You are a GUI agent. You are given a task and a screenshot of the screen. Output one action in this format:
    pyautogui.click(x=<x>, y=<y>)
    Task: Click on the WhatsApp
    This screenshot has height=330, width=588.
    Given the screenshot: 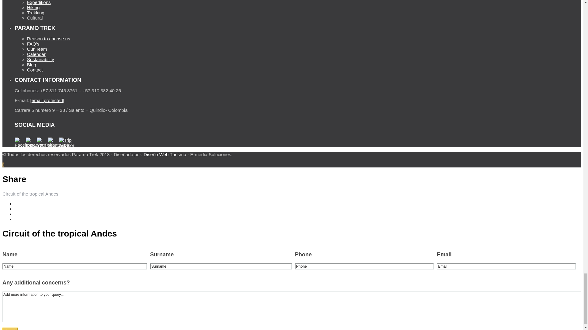 What is the action you would take?
    pyautogui.click(x=53, y=142)
    